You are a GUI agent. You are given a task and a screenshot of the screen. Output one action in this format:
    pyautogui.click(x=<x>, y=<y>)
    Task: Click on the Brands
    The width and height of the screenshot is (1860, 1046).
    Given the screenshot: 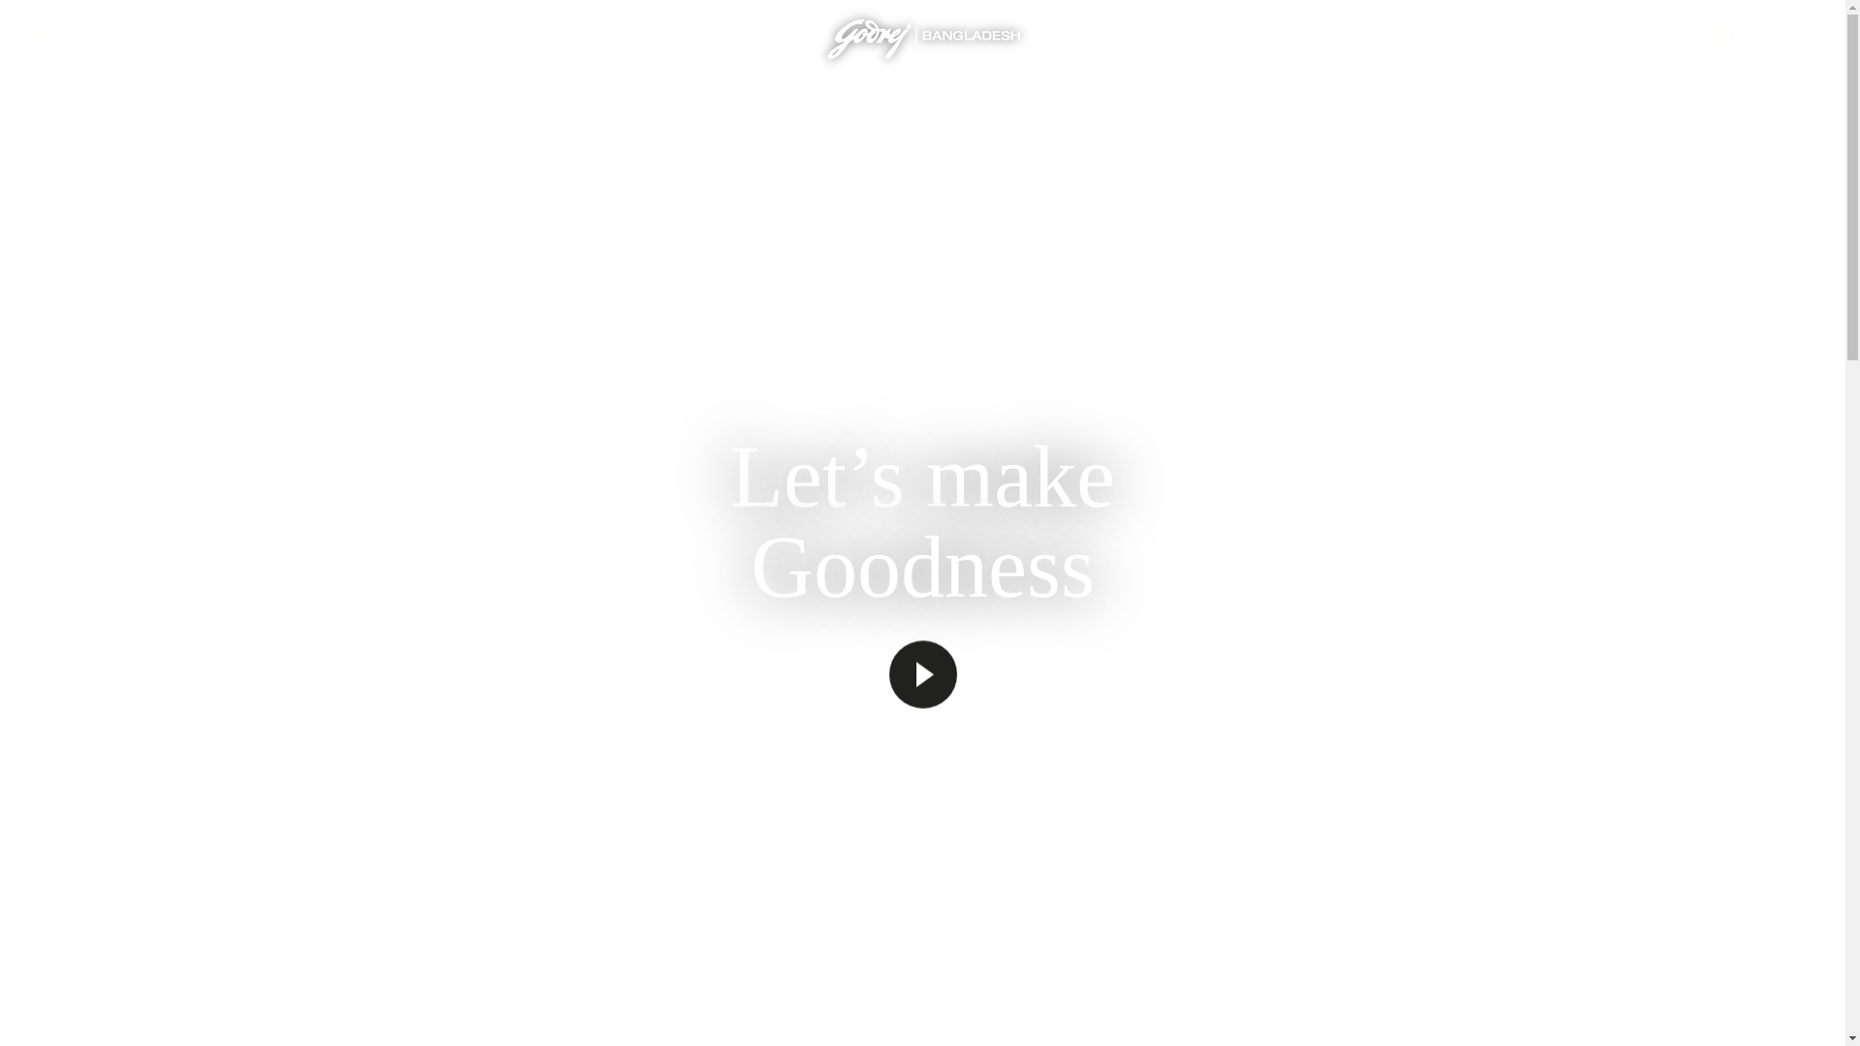 What is the action you would take?
    pyautogui.click(x=709, y=116)
    